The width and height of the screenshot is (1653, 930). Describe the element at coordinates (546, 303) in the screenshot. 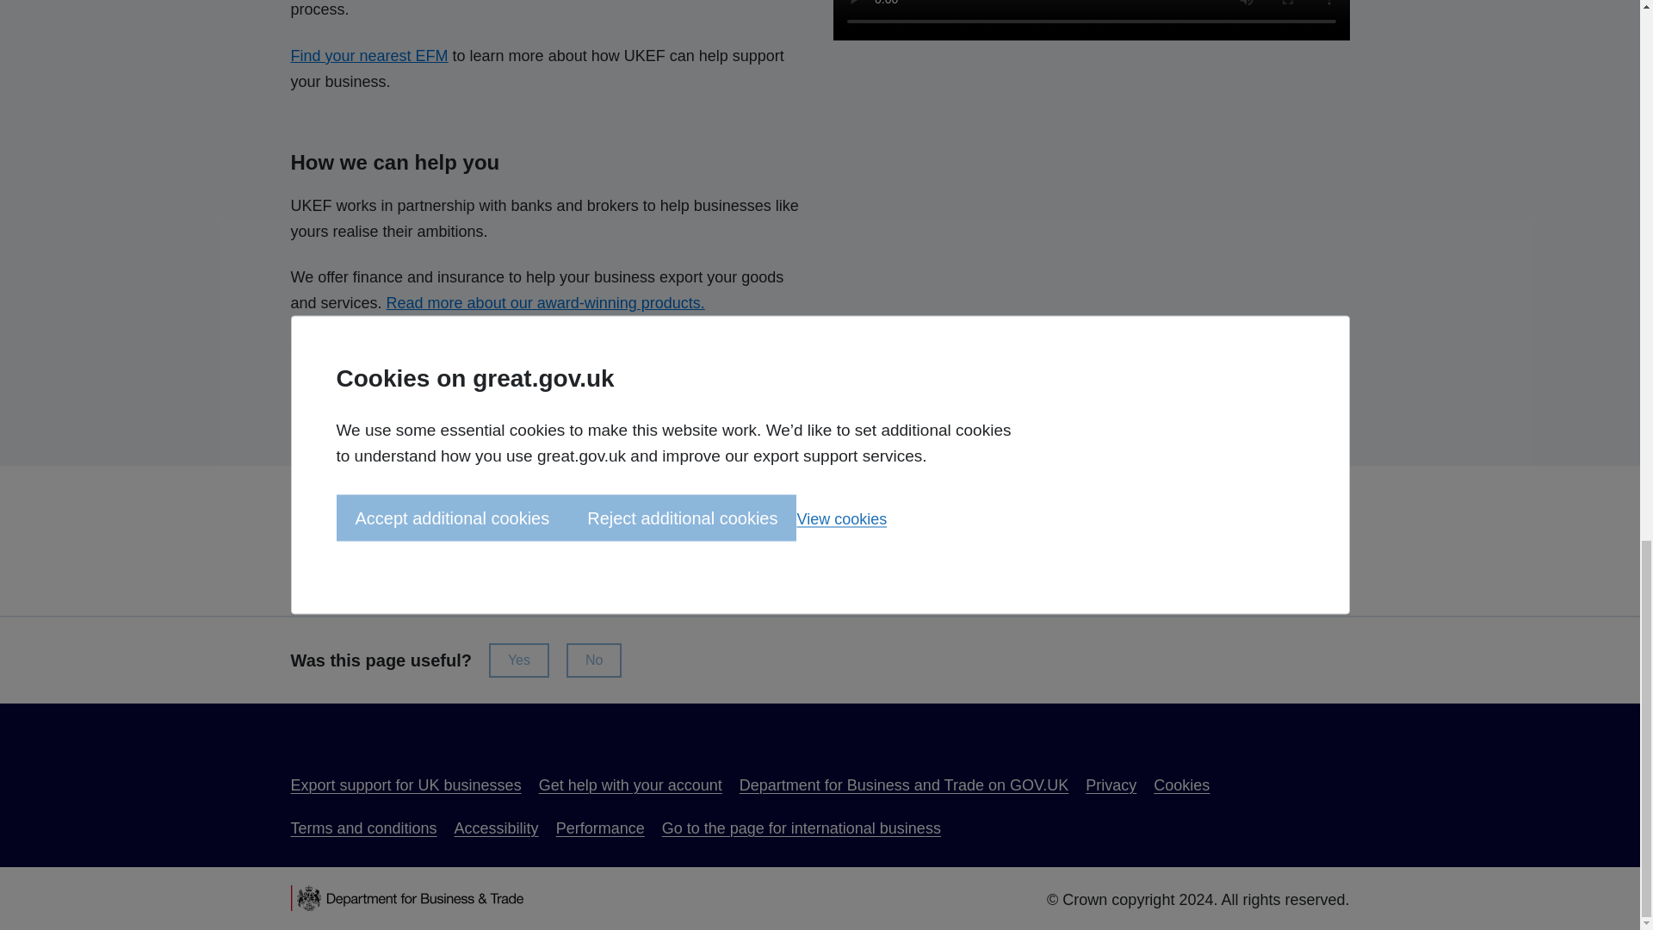

I see `Read more about our award-winning products.` at that location.